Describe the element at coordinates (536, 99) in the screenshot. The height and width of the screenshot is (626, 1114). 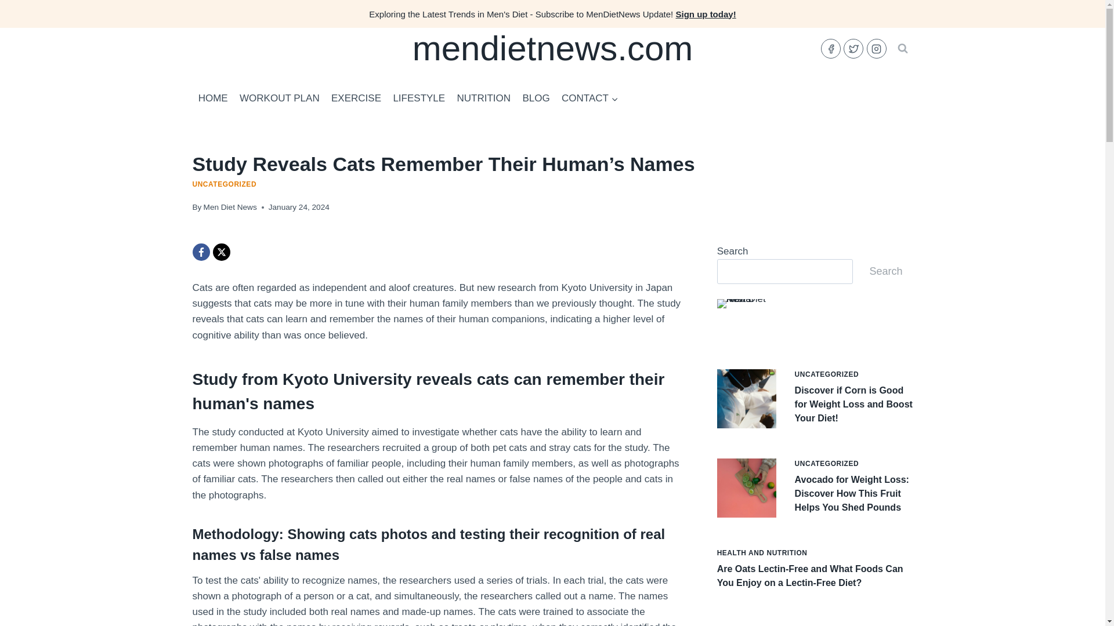
I see `BLOG` at that location.